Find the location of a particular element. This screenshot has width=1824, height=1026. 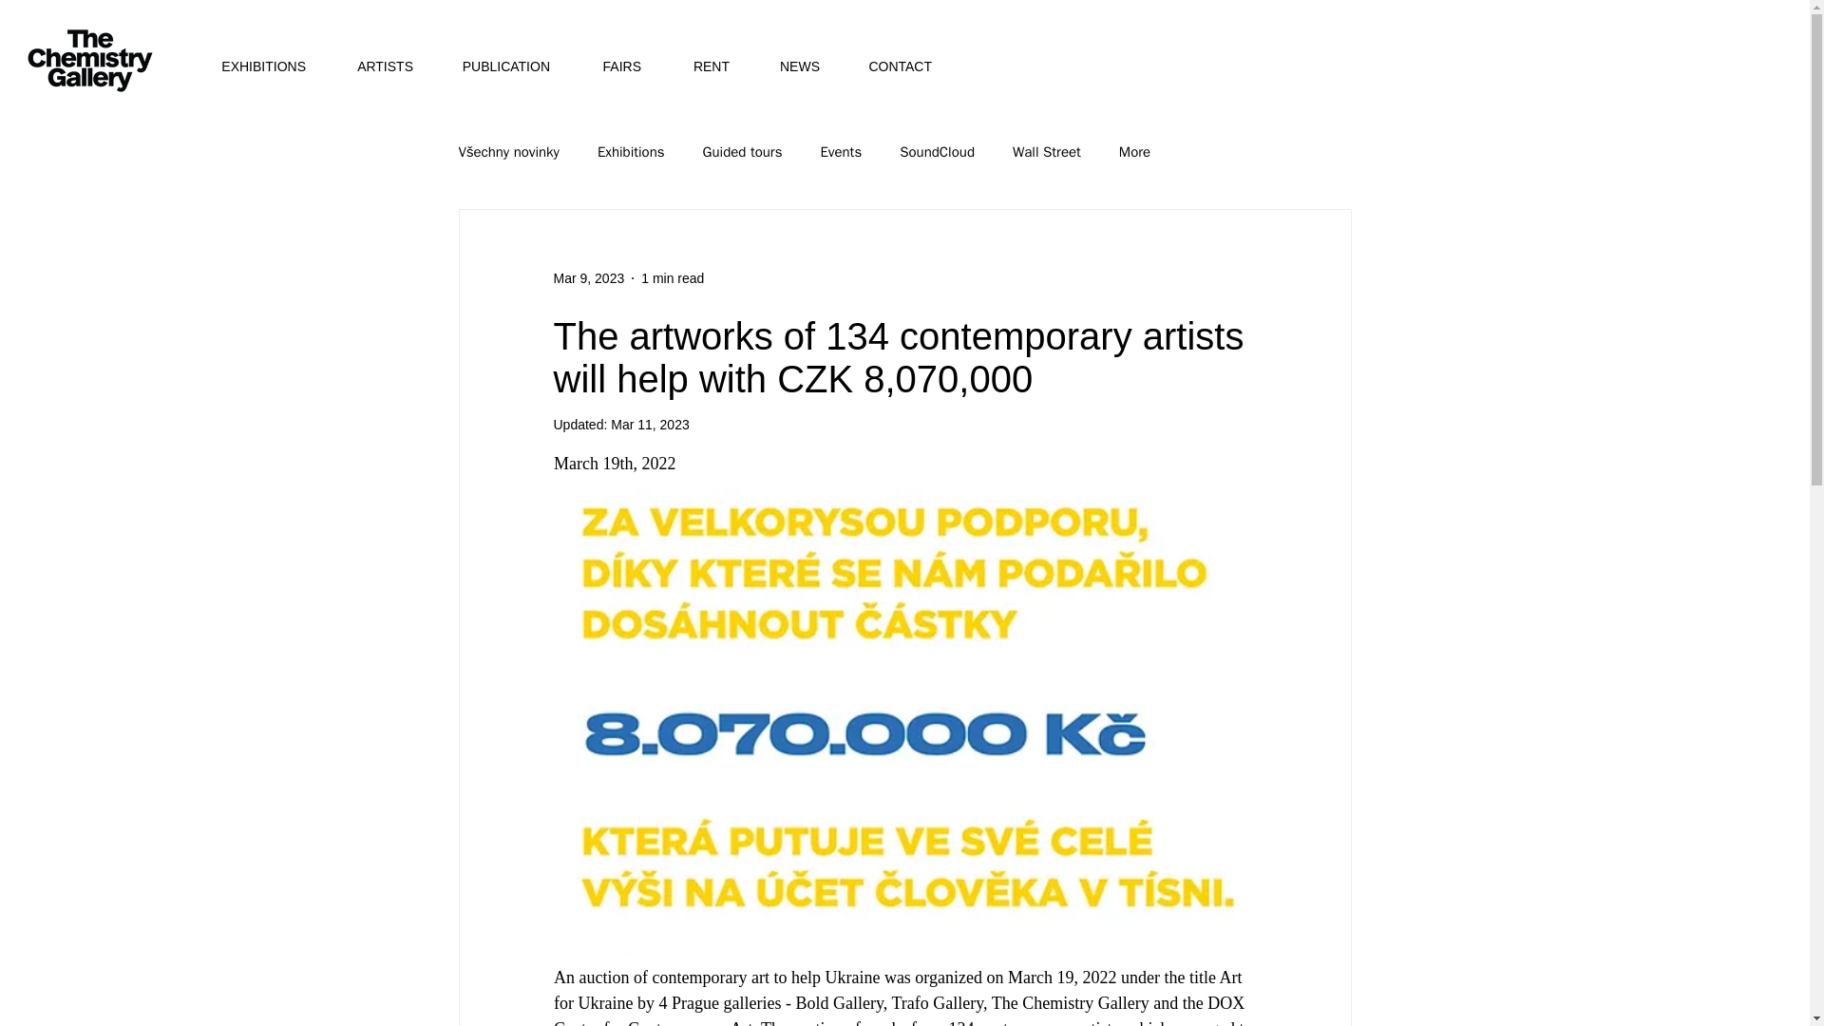

Mar 9, 2023 is located at coordinates (587, 277).